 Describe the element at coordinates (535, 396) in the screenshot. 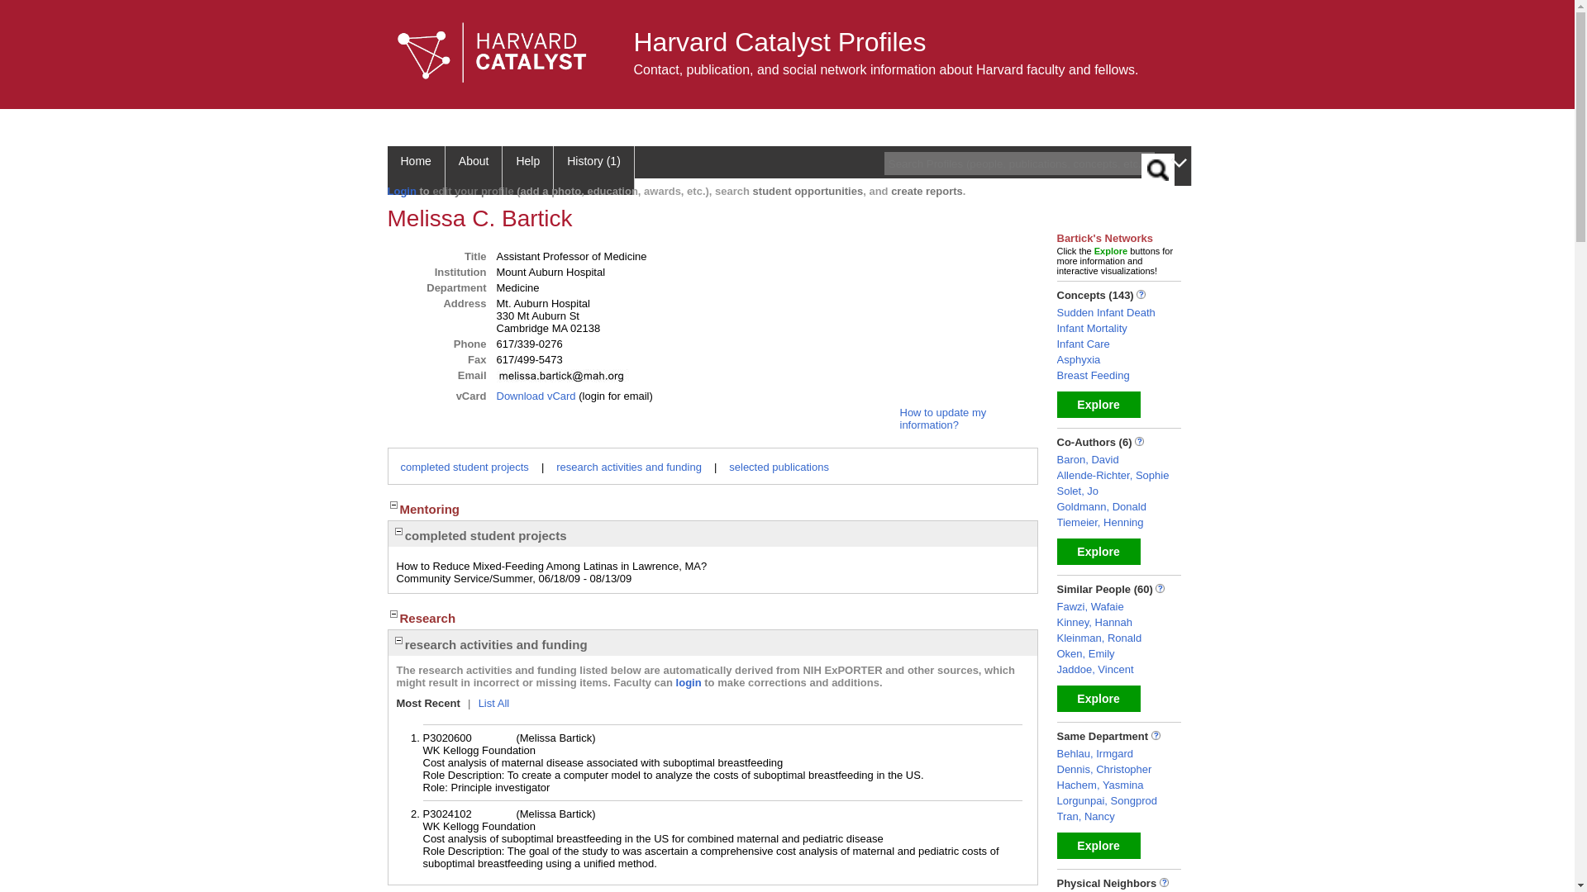

I see `Download vCard` at that location.